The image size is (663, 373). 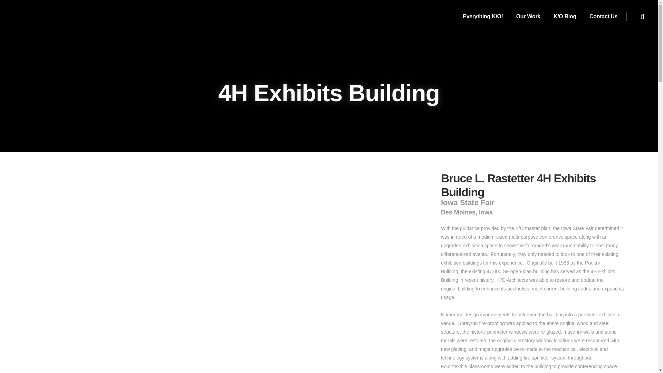 I want to click on Contact Us, so click(x=603, y=17).